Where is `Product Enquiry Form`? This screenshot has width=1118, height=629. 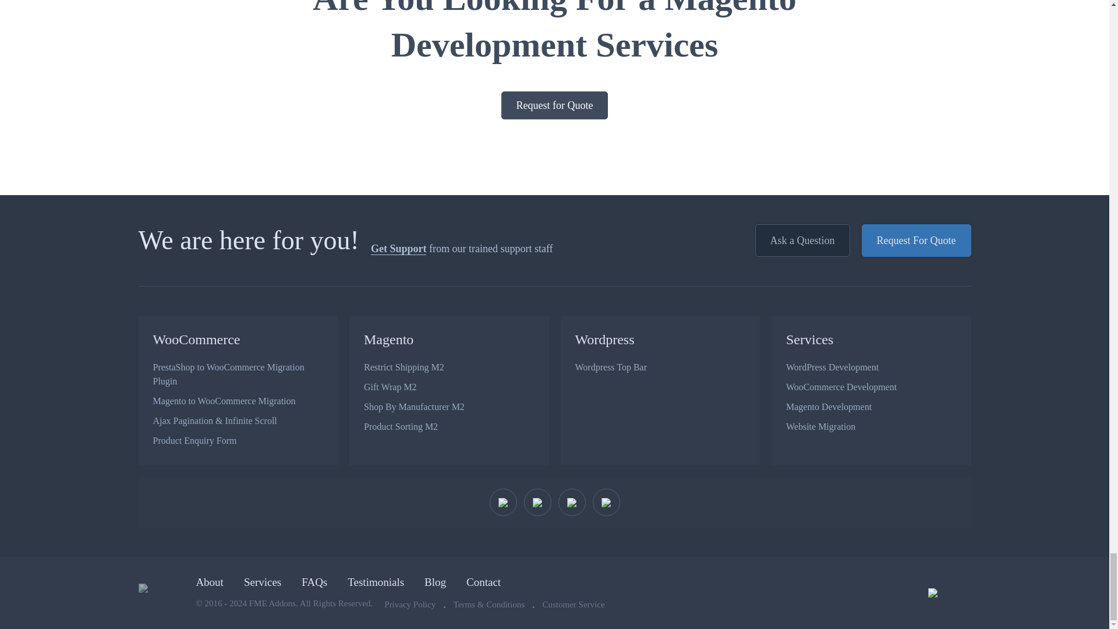
Product Enquiry Form is located at coordinates (238, 440).